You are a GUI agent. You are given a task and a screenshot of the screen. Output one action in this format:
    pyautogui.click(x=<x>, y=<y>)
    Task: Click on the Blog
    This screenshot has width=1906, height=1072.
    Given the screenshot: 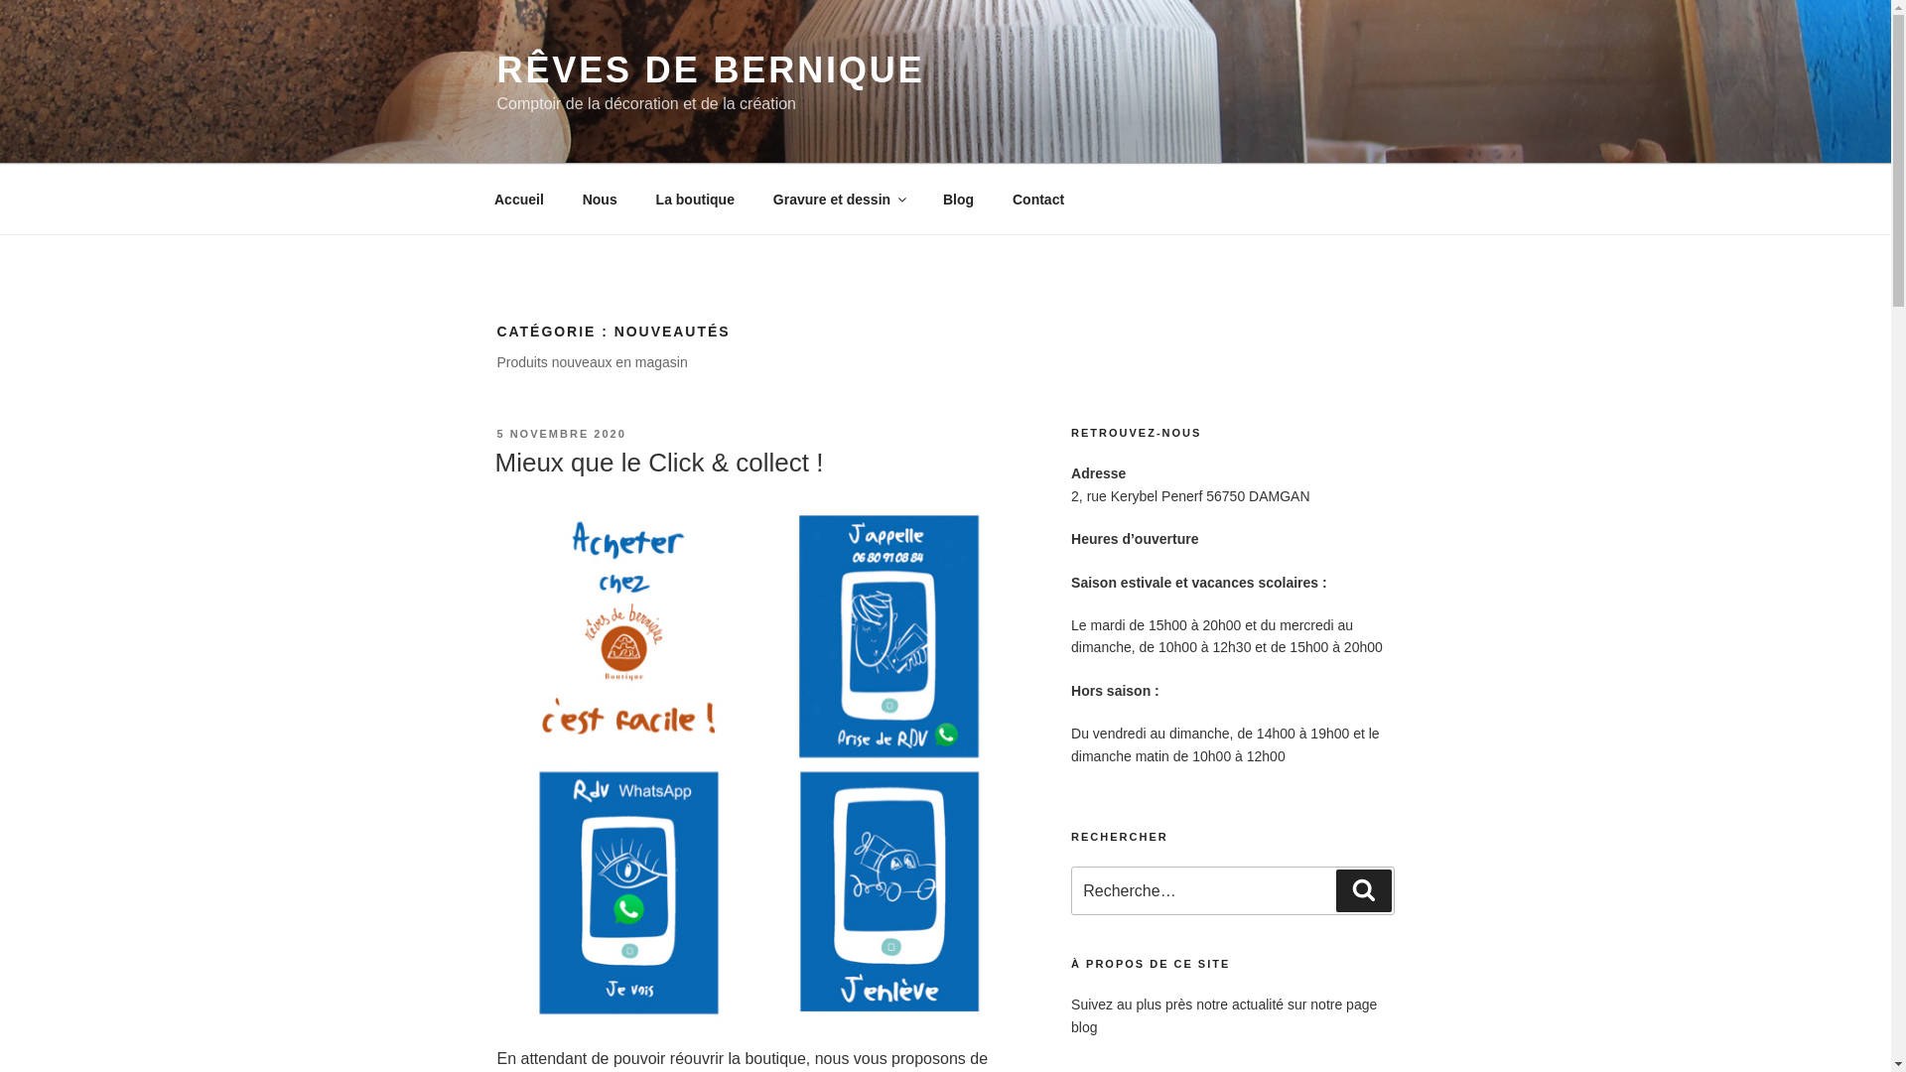 What is the action you would take?
    pyautogui.click(x=958, y=199)
    